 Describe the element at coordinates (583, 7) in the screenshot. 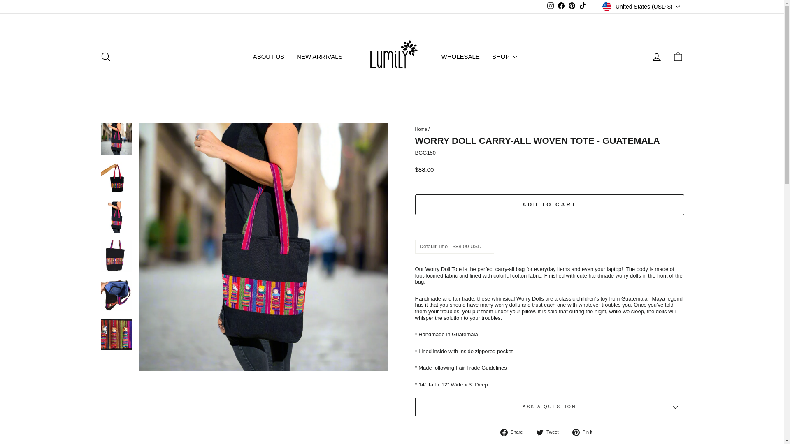

I see `Lumily on TikTok` at that location.